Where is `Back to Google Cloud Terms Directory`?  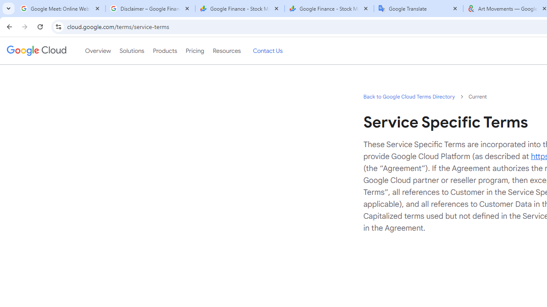 Back to Google Cloud Terms Directory is located at coordinates (409, 96).